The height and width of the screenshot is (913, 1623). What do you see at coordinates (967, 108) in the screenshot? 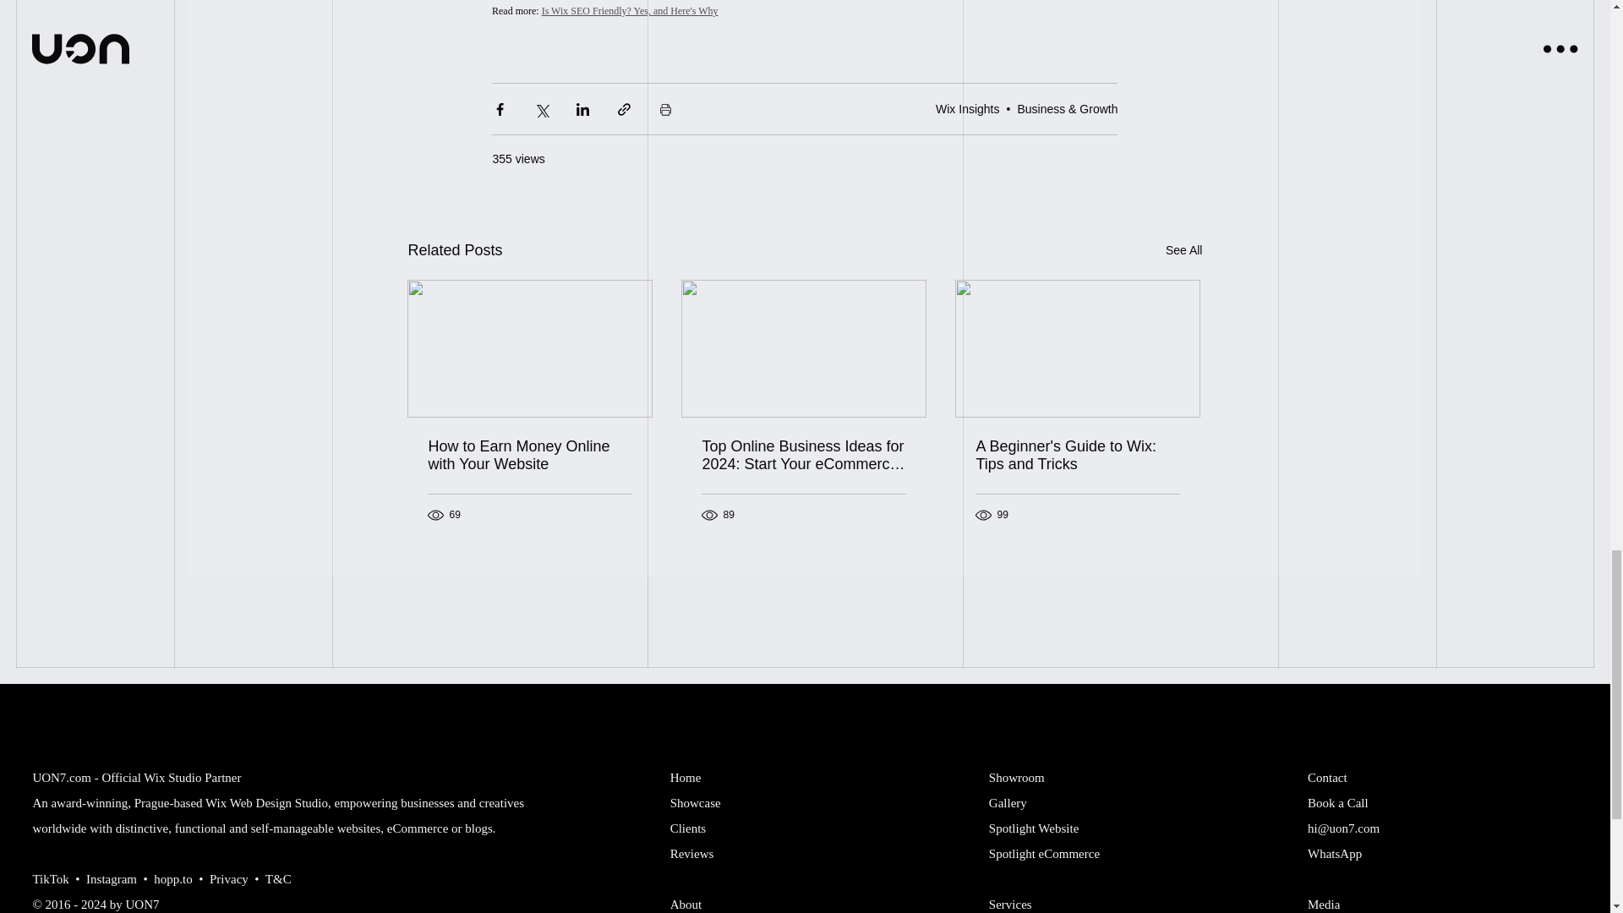
I see `Wix Insights` at bounding box center [967, 108].